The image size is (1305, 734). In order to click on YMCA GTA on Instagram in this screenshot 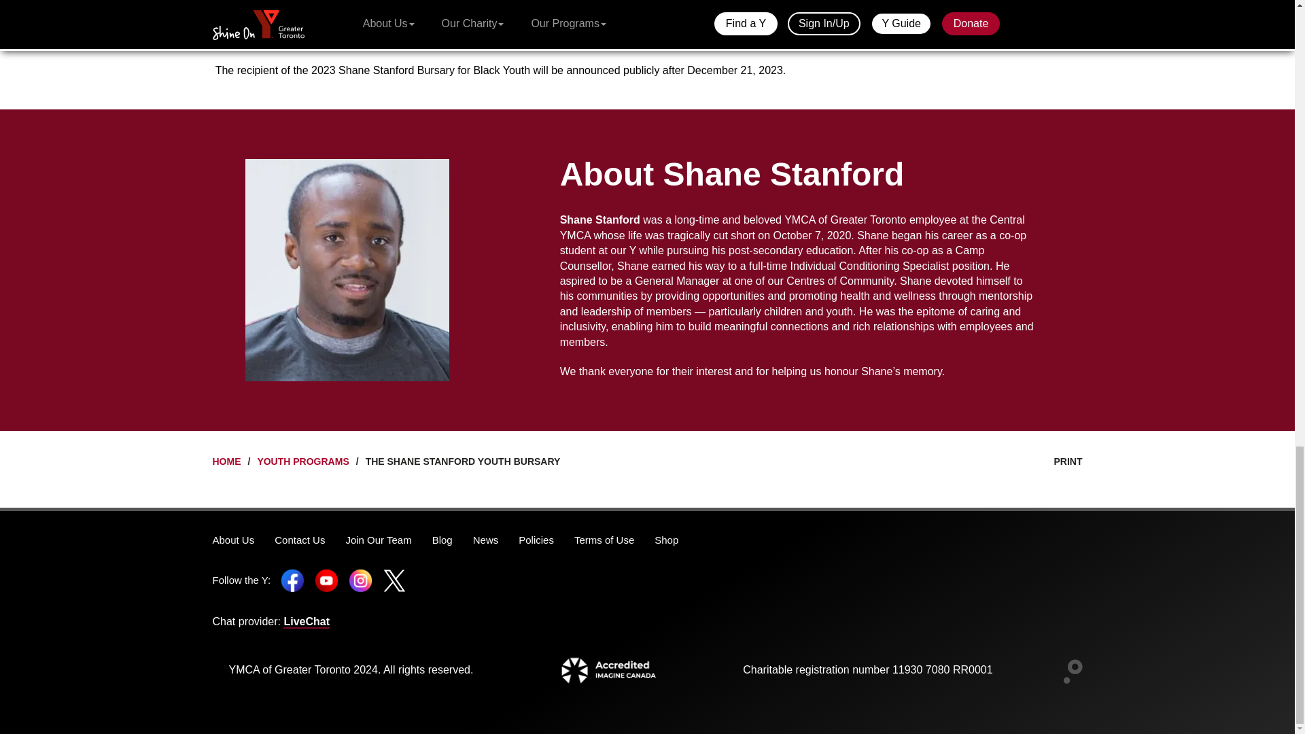, I will do `click(360, 579)`.